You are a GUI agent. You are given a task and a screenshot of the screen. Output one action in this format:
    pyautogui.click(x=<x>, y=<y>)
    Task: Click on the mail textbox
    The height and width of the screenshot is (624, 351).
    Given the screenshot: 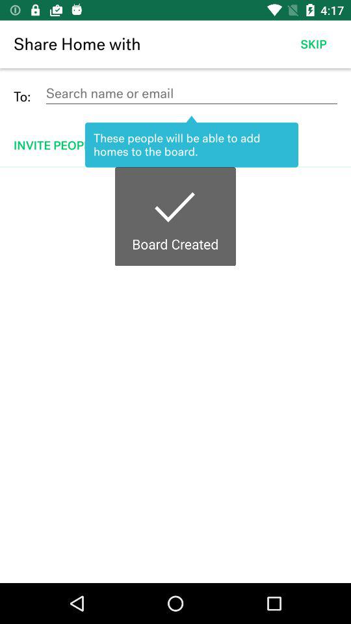 What is the action you would take?
    pyautogui.click(x=191, y=94)
    